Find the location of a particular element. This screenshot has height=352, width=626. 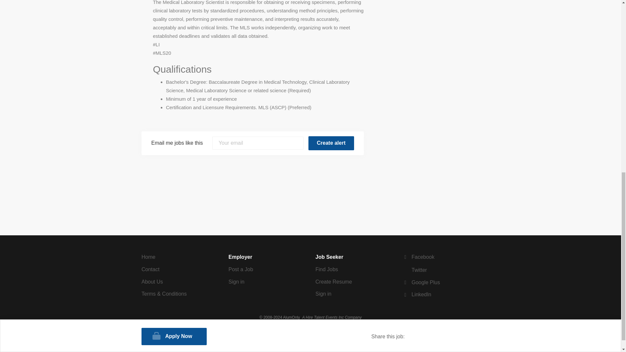

Google Plus is located at coordinates (421, 282).